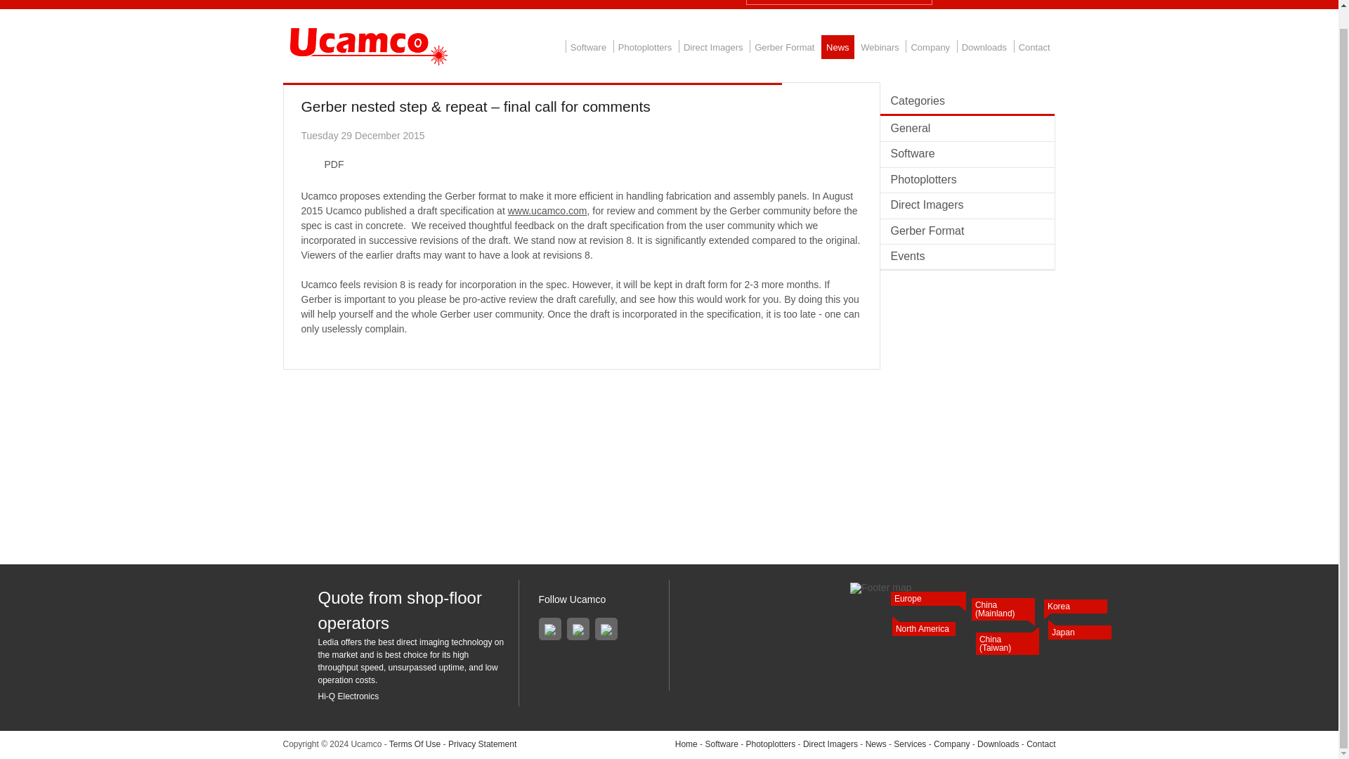 The height and width of the screenshot is (759, 1349). Describe the element at coordinates (784, 46) in the screenshot. I see `Gerber Format` at that location.